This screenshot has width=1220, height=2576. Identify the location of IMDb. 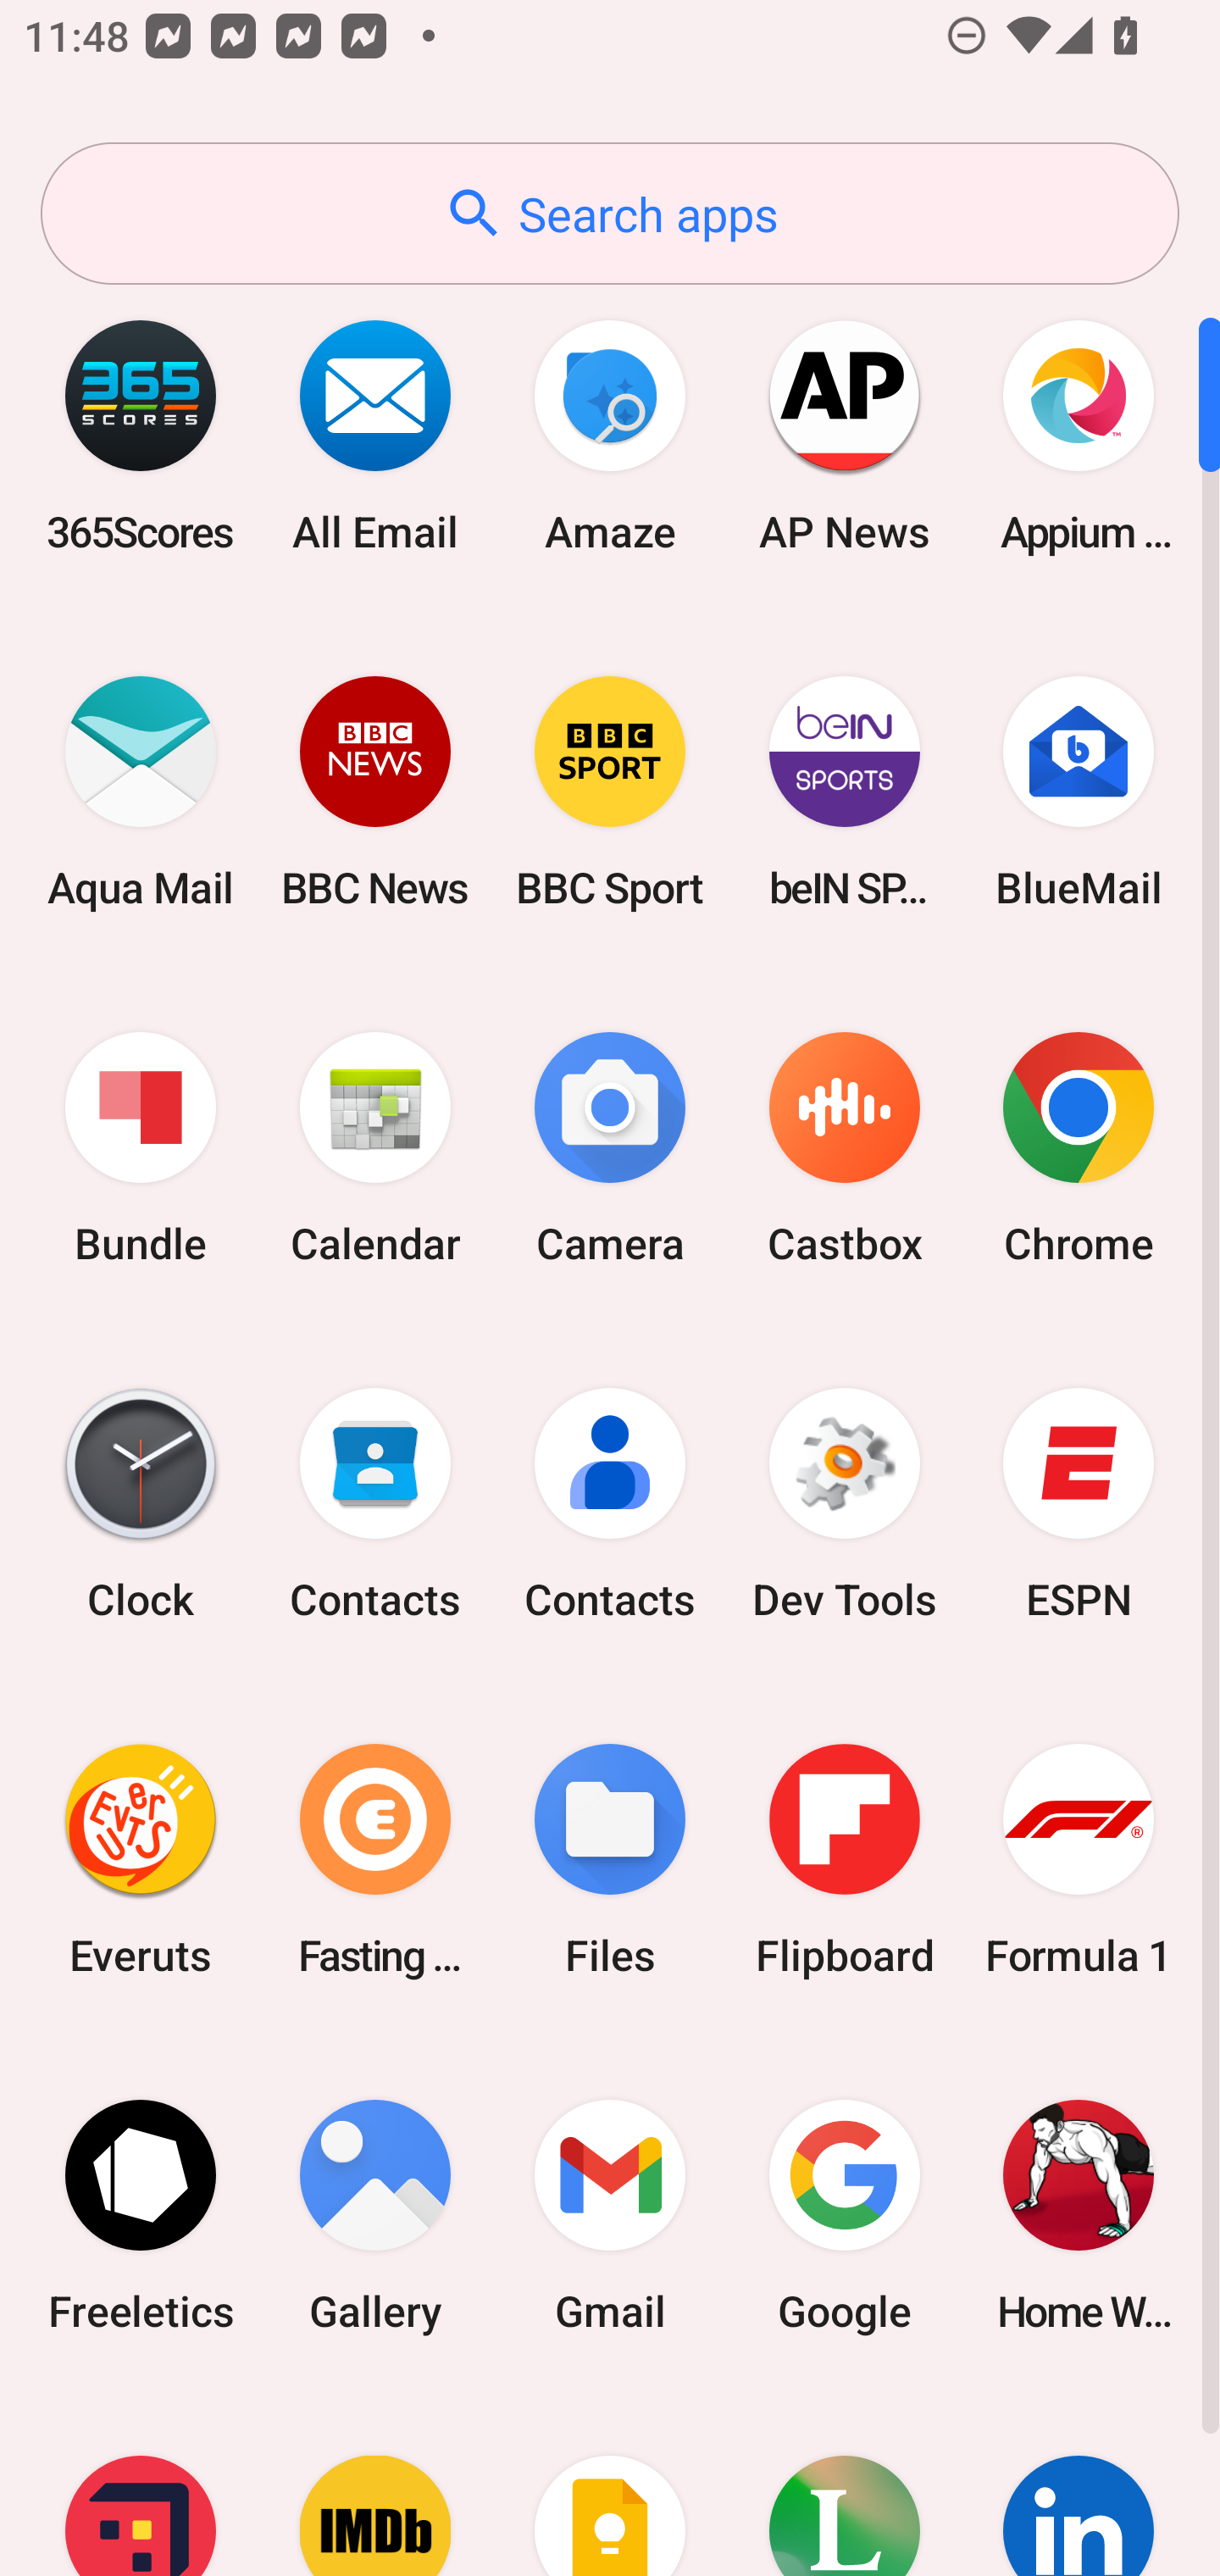
(375, 2484).